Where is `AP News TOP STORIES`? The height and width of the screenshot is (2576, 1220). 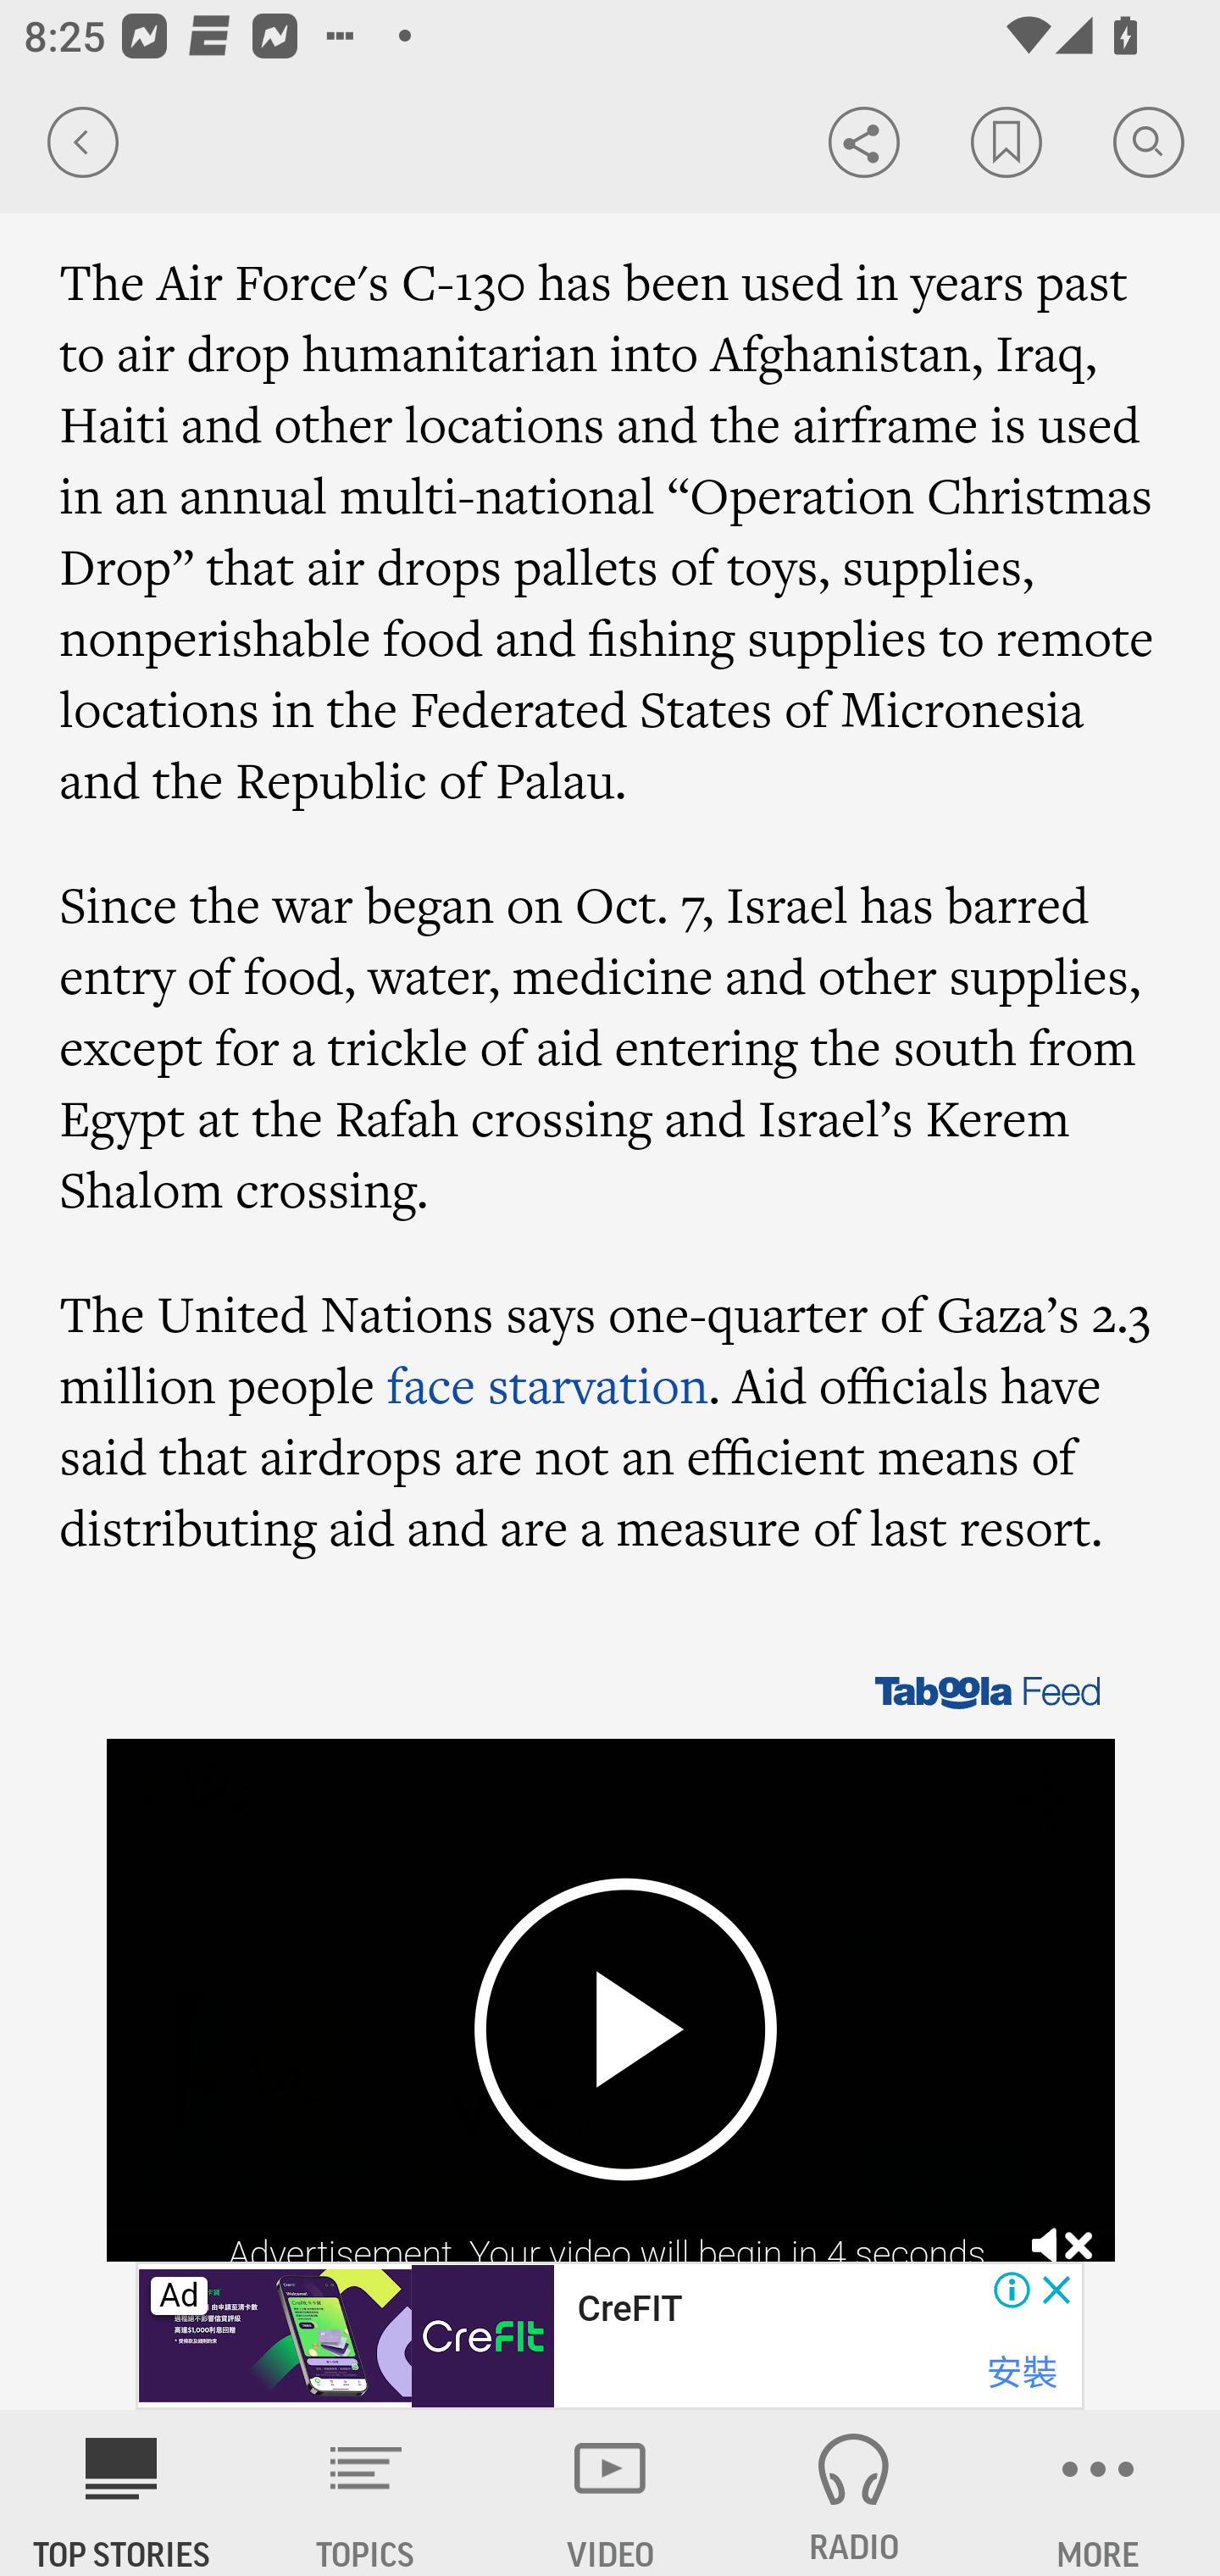 AP News TOP STORIES is located at coordinates (122, 2493).